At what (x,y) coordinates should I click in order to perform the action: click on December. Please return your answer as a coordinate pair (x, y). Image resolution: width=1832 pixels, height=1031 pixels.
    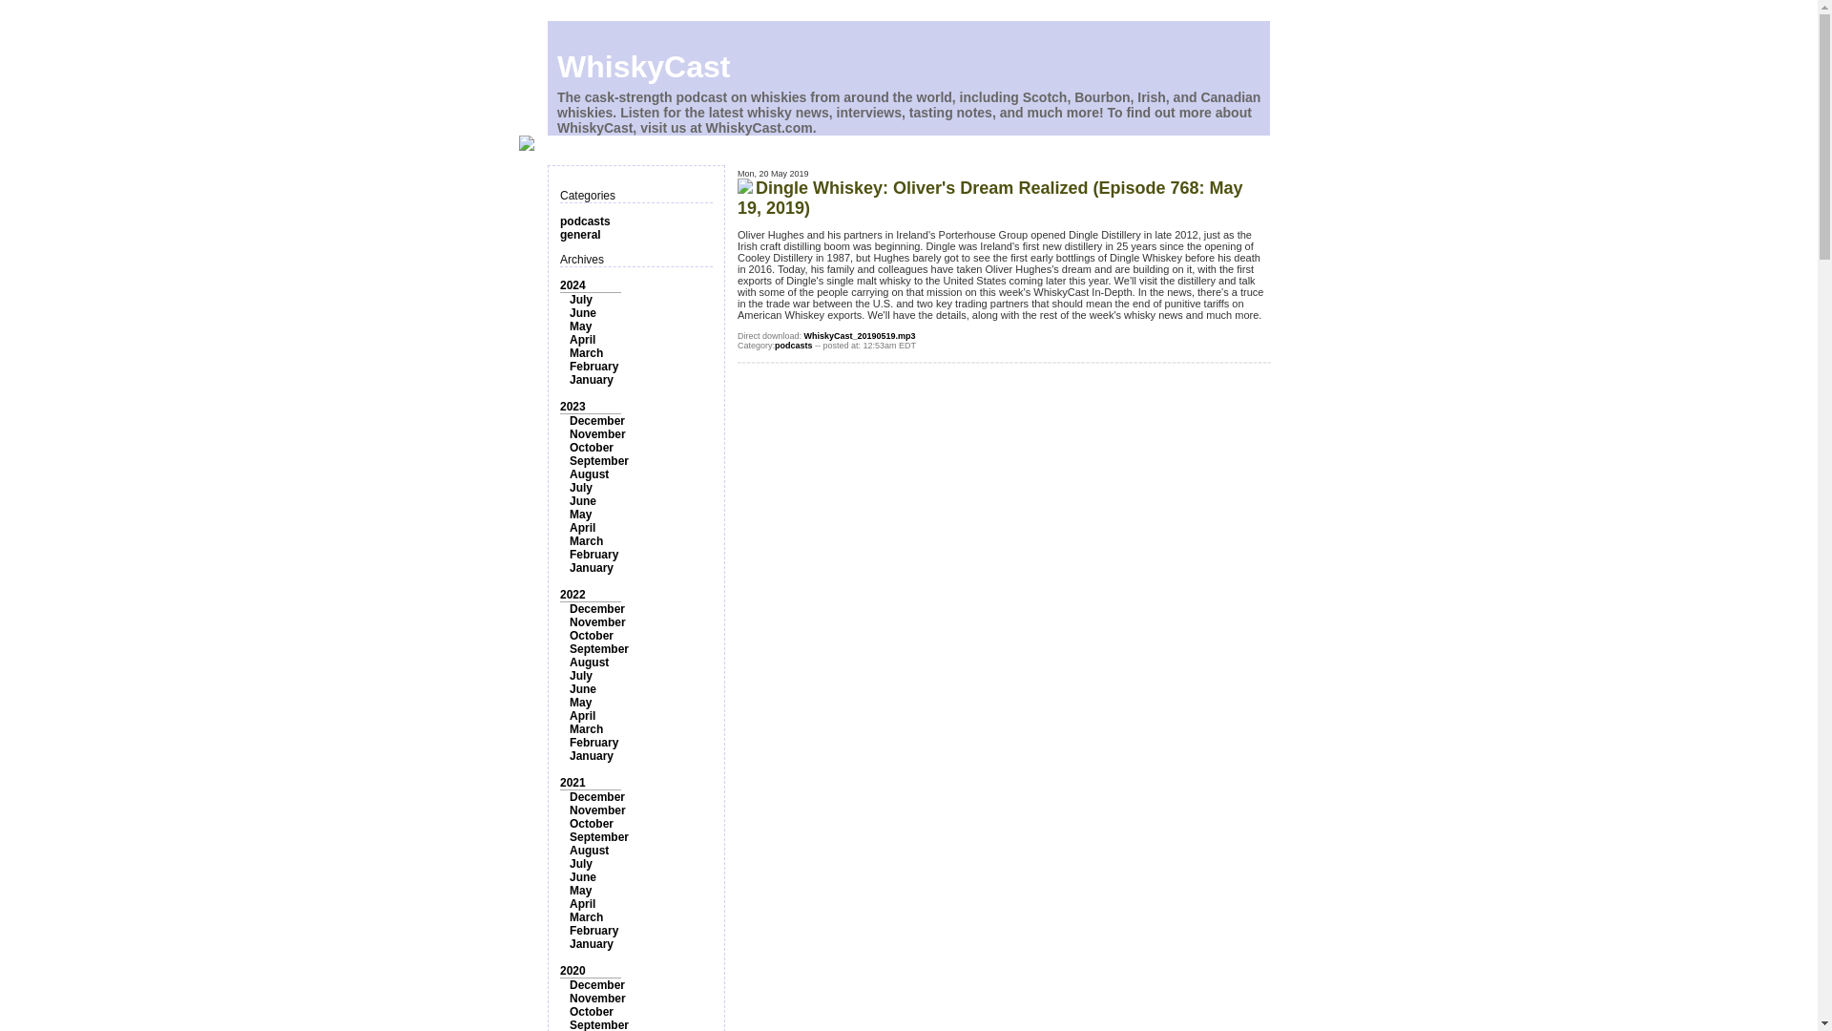
    Looking at the image, I should click on (597, 608).